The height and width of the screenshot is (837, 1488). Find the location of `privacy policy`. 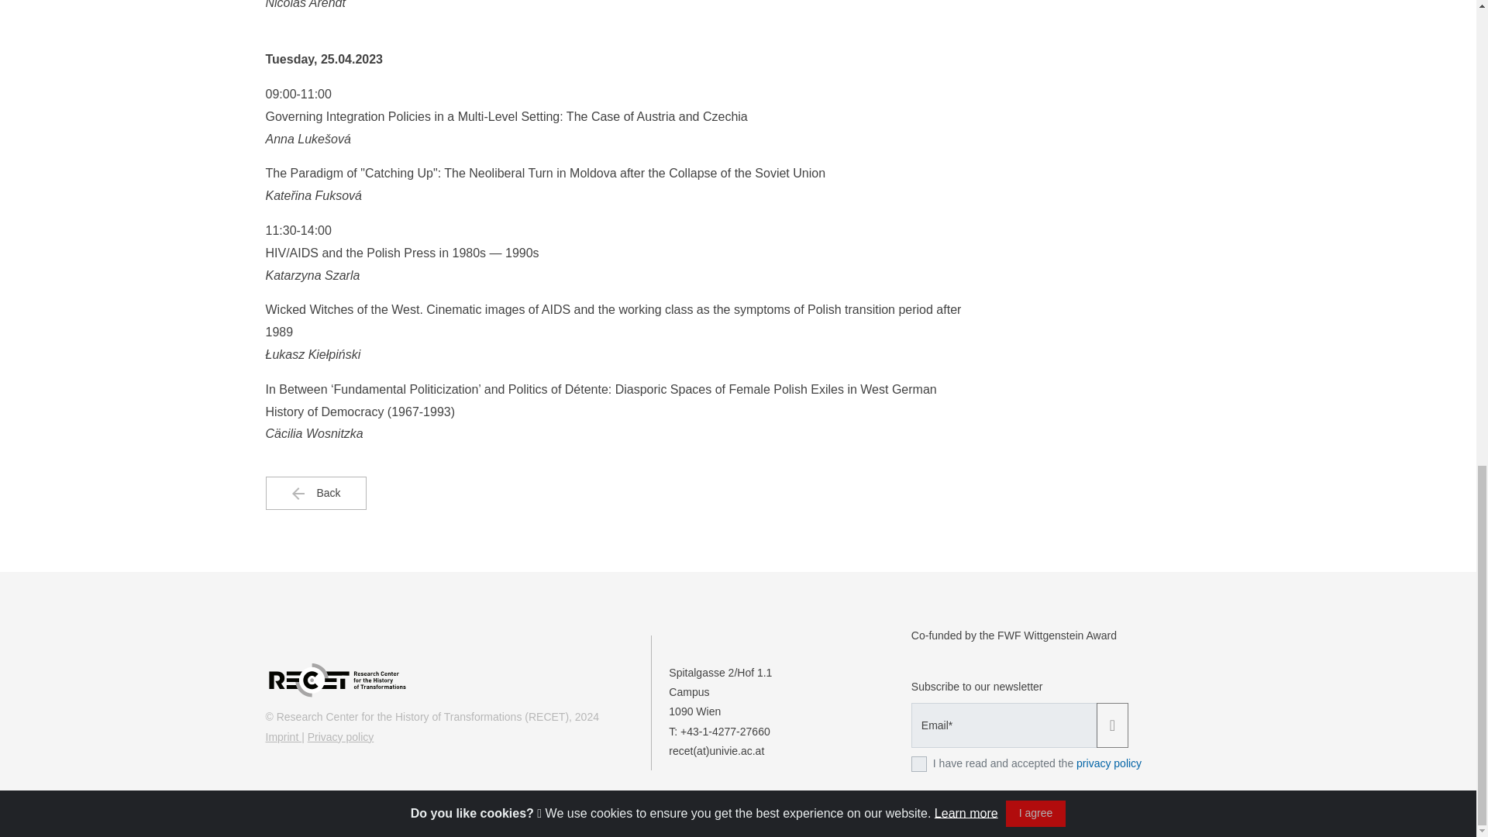

privacy policy is located at coordinates (1108, 763).